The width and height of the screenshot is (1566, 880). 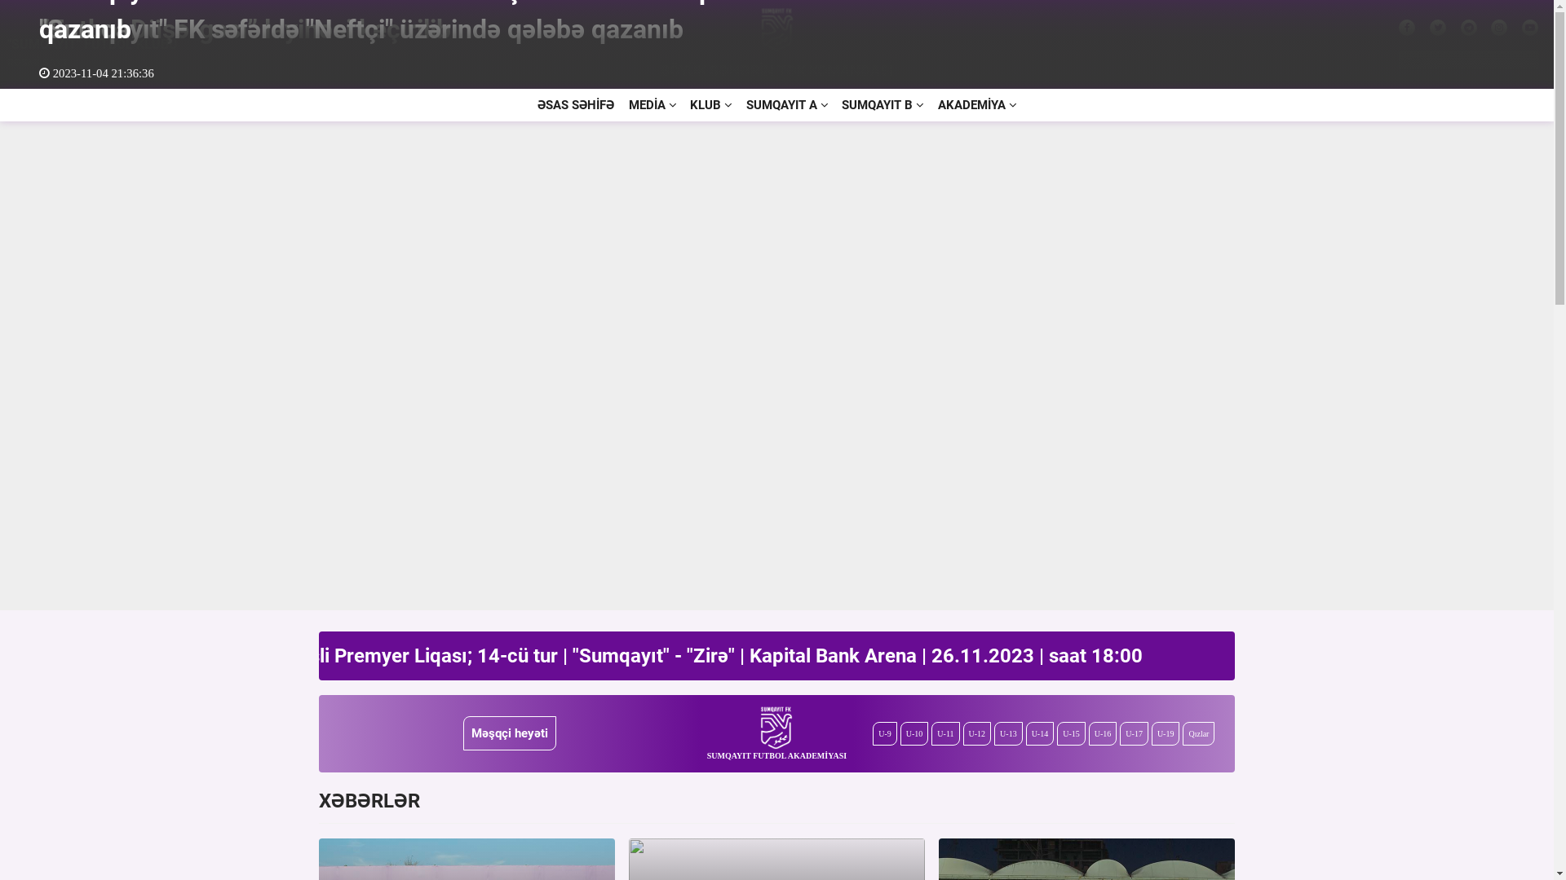 I want to click on U-16, so click(x=1103, y=733).